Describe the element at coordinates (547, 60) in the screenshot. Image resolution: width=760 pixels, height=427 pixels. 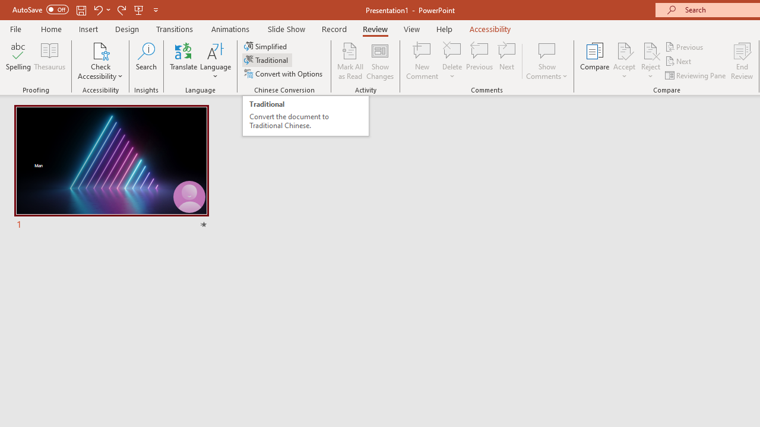
I see `Show Comments` at that location.